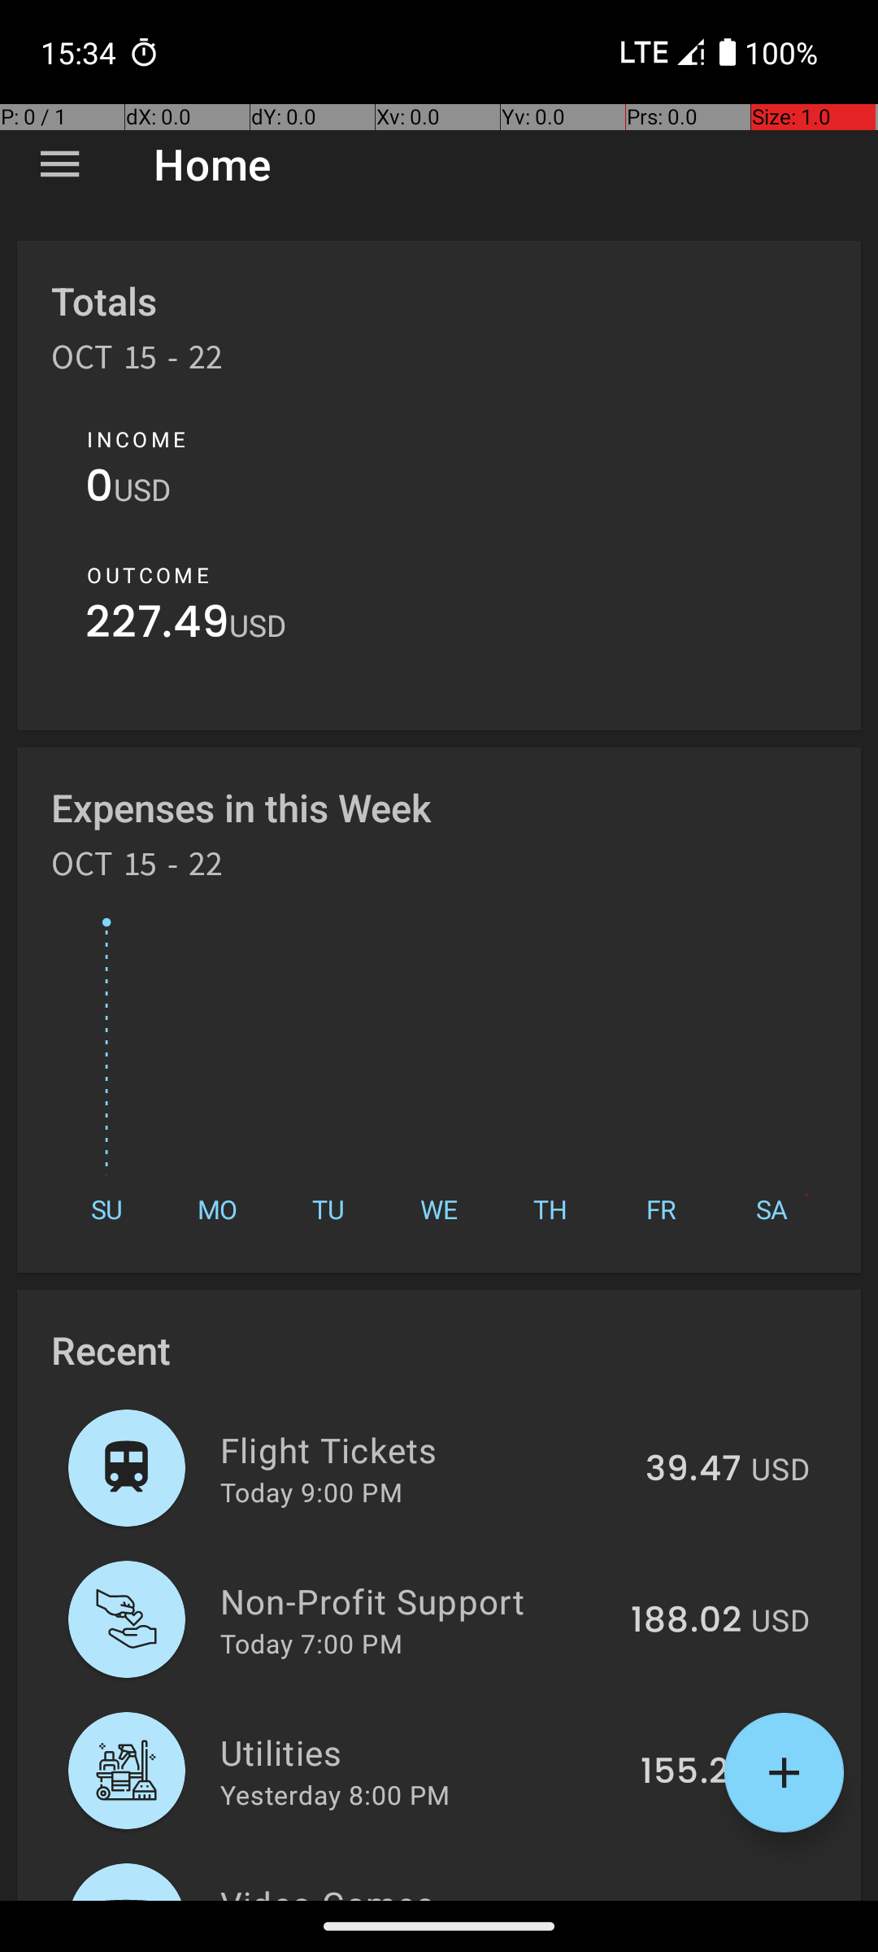  What do you see at coordinates (158, 626) in the screenshot?
I see `227.49` at bounding box center [158, 626].